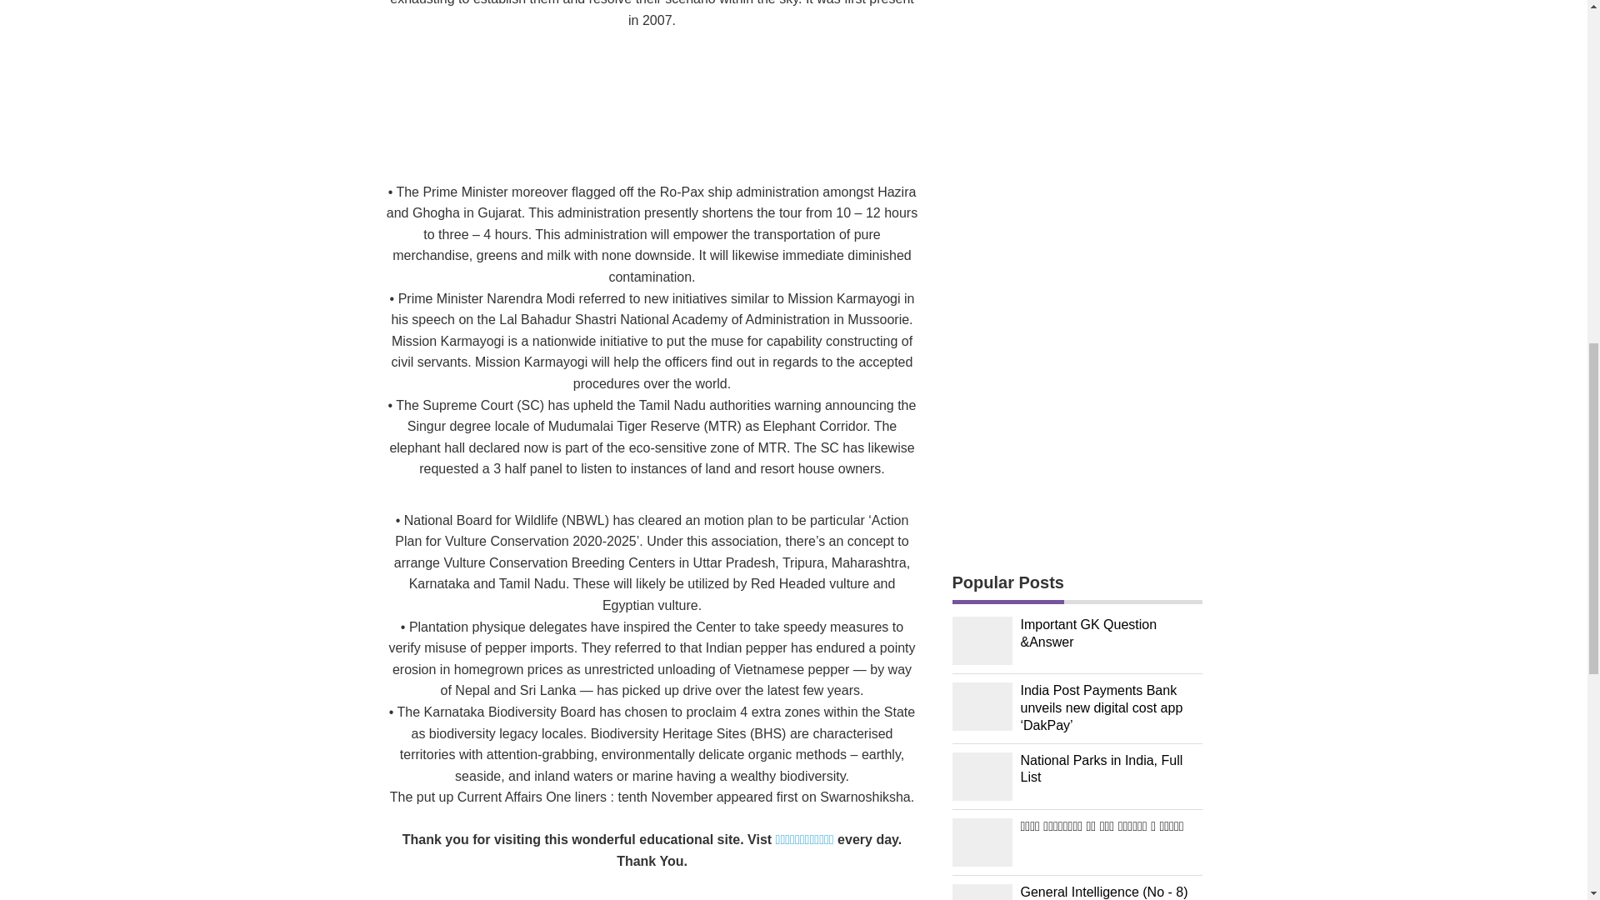 The image size is (1600, 900). Describe the element at coordinates (652, 107) in the screenshot. I see `Advertisement` at that location.